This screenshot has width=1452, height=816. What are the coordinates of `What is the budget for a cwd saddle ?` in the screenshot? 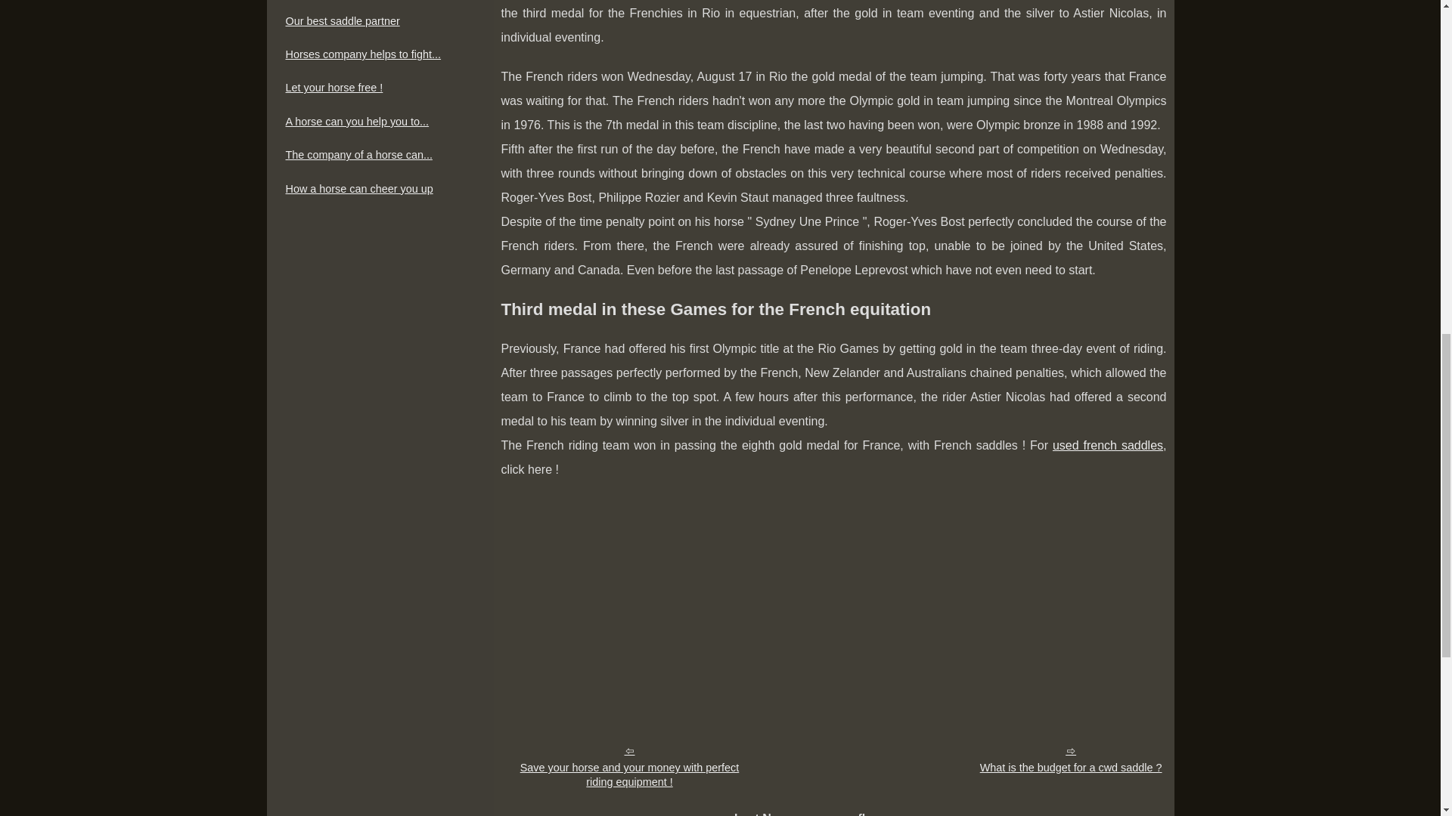 It's located at (1071, 759).